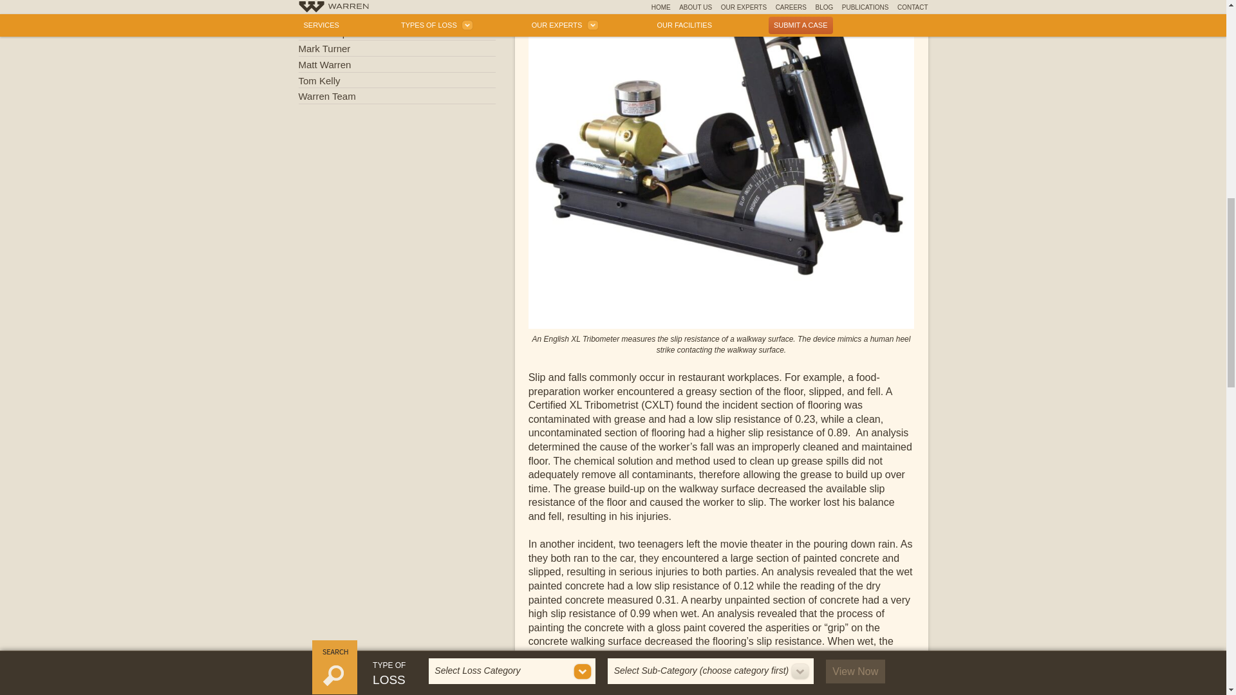  What do you see at coordinates (397, 48) in the screenshot?
I see `Posts by Mark Turner` at bounding box center [397, 48].